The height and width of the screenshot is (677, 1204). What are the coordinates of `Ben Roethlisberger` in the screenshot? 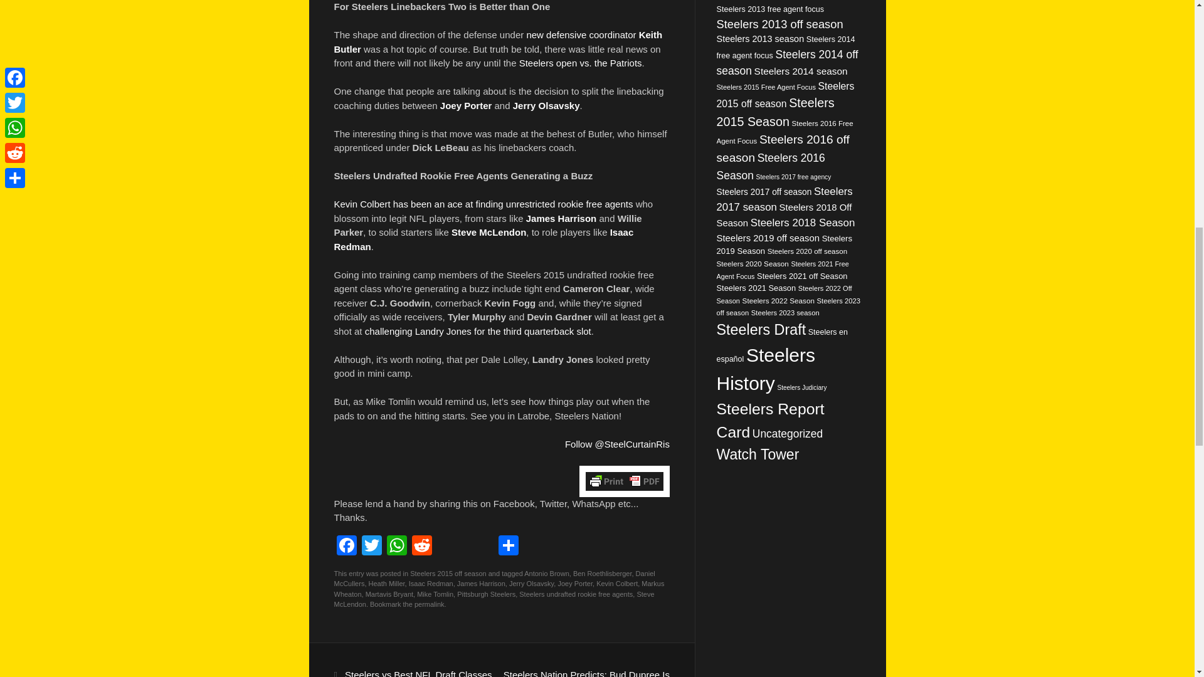 It's located at (602, 573).